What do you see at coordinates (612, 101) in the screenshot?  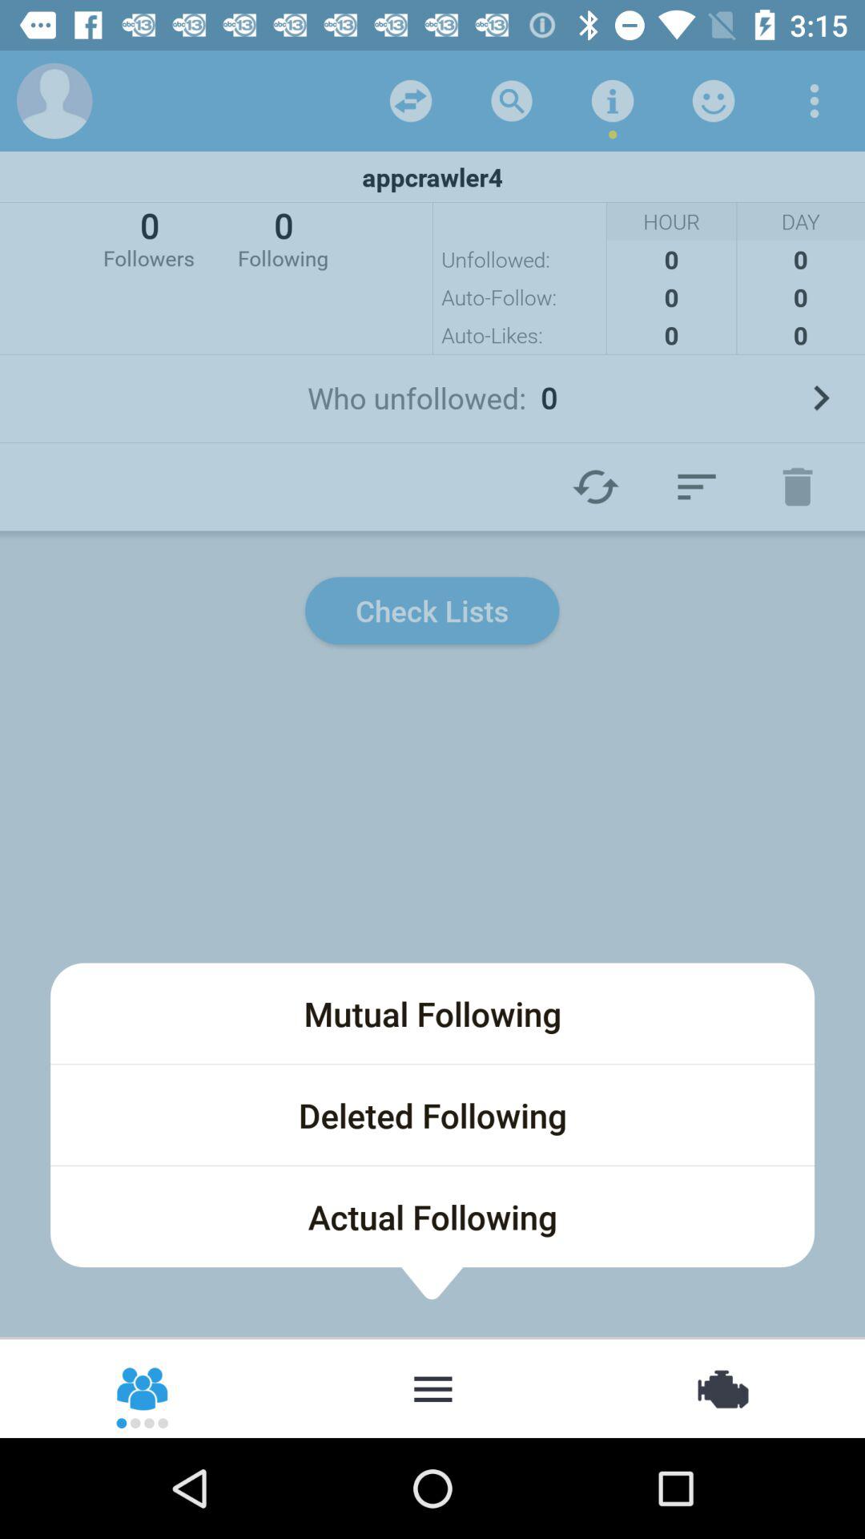 I see `select the icon above appcrawler4 item` at bounding box center [612, 101].